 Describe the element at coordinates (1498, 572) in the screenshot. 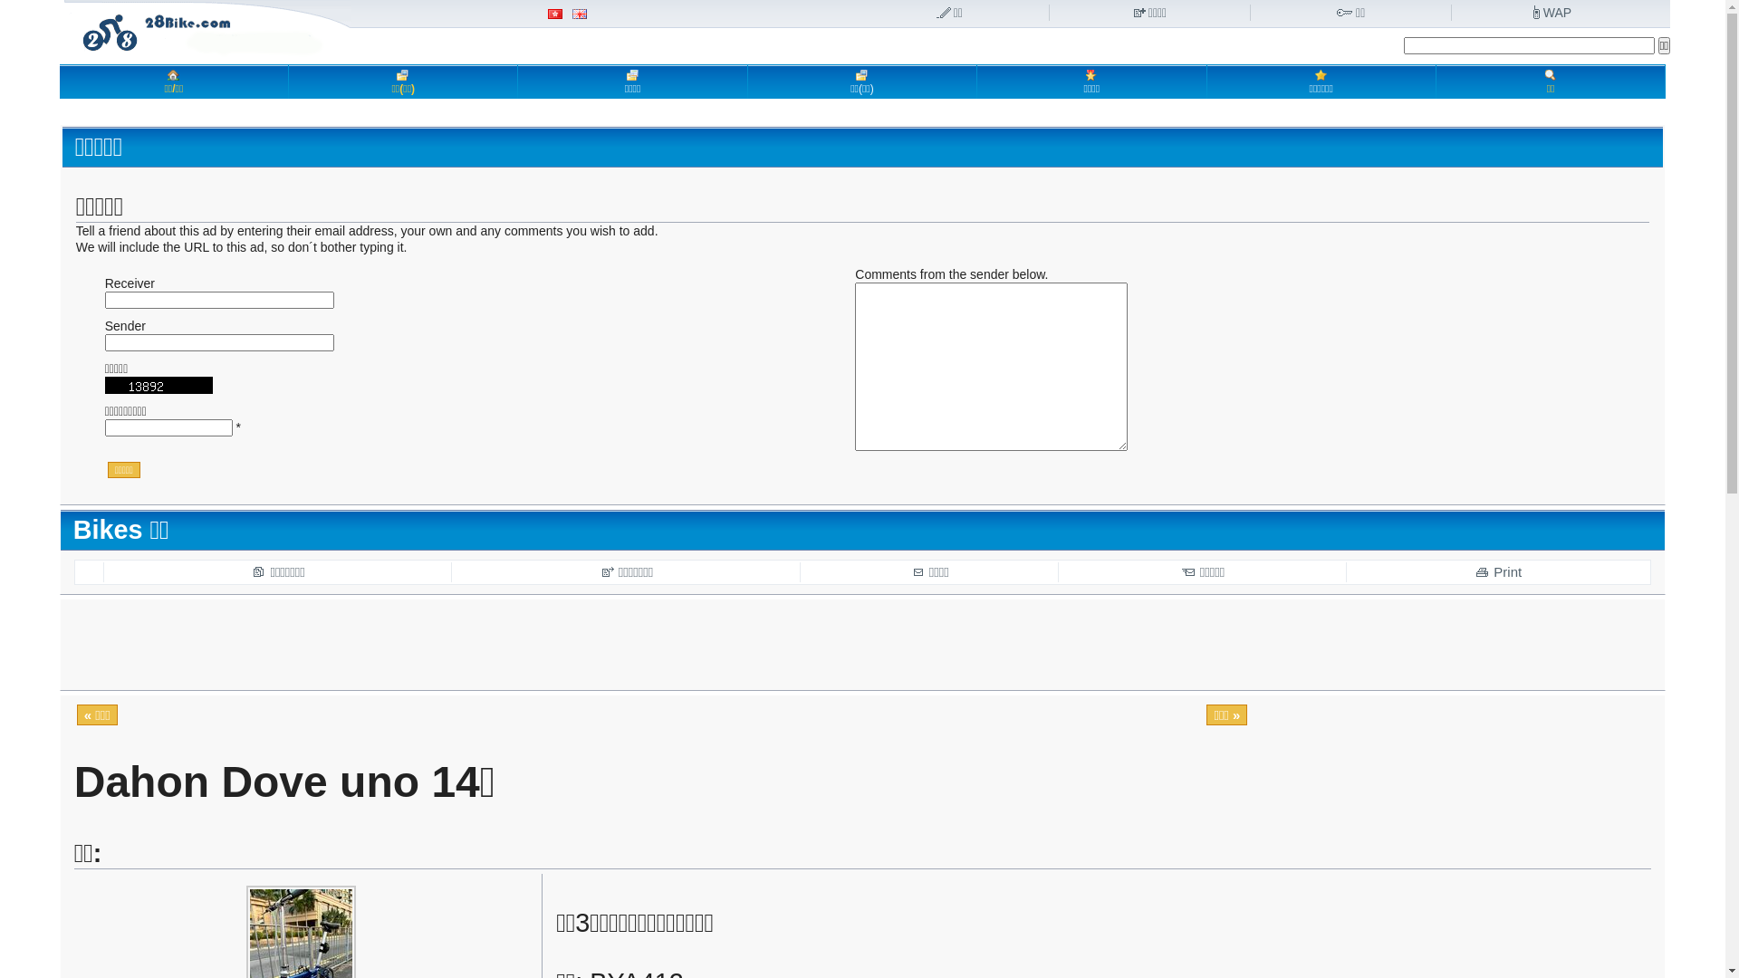

I see `Print` at that location.